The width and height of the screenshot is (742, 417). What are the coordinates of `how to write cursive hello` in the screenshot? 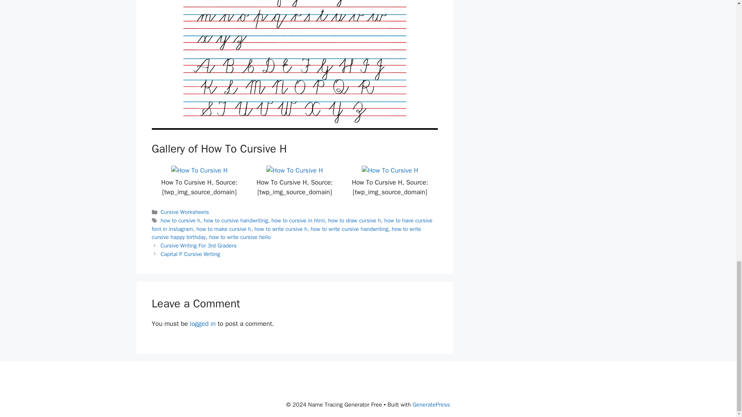 It's located at (240, 237).